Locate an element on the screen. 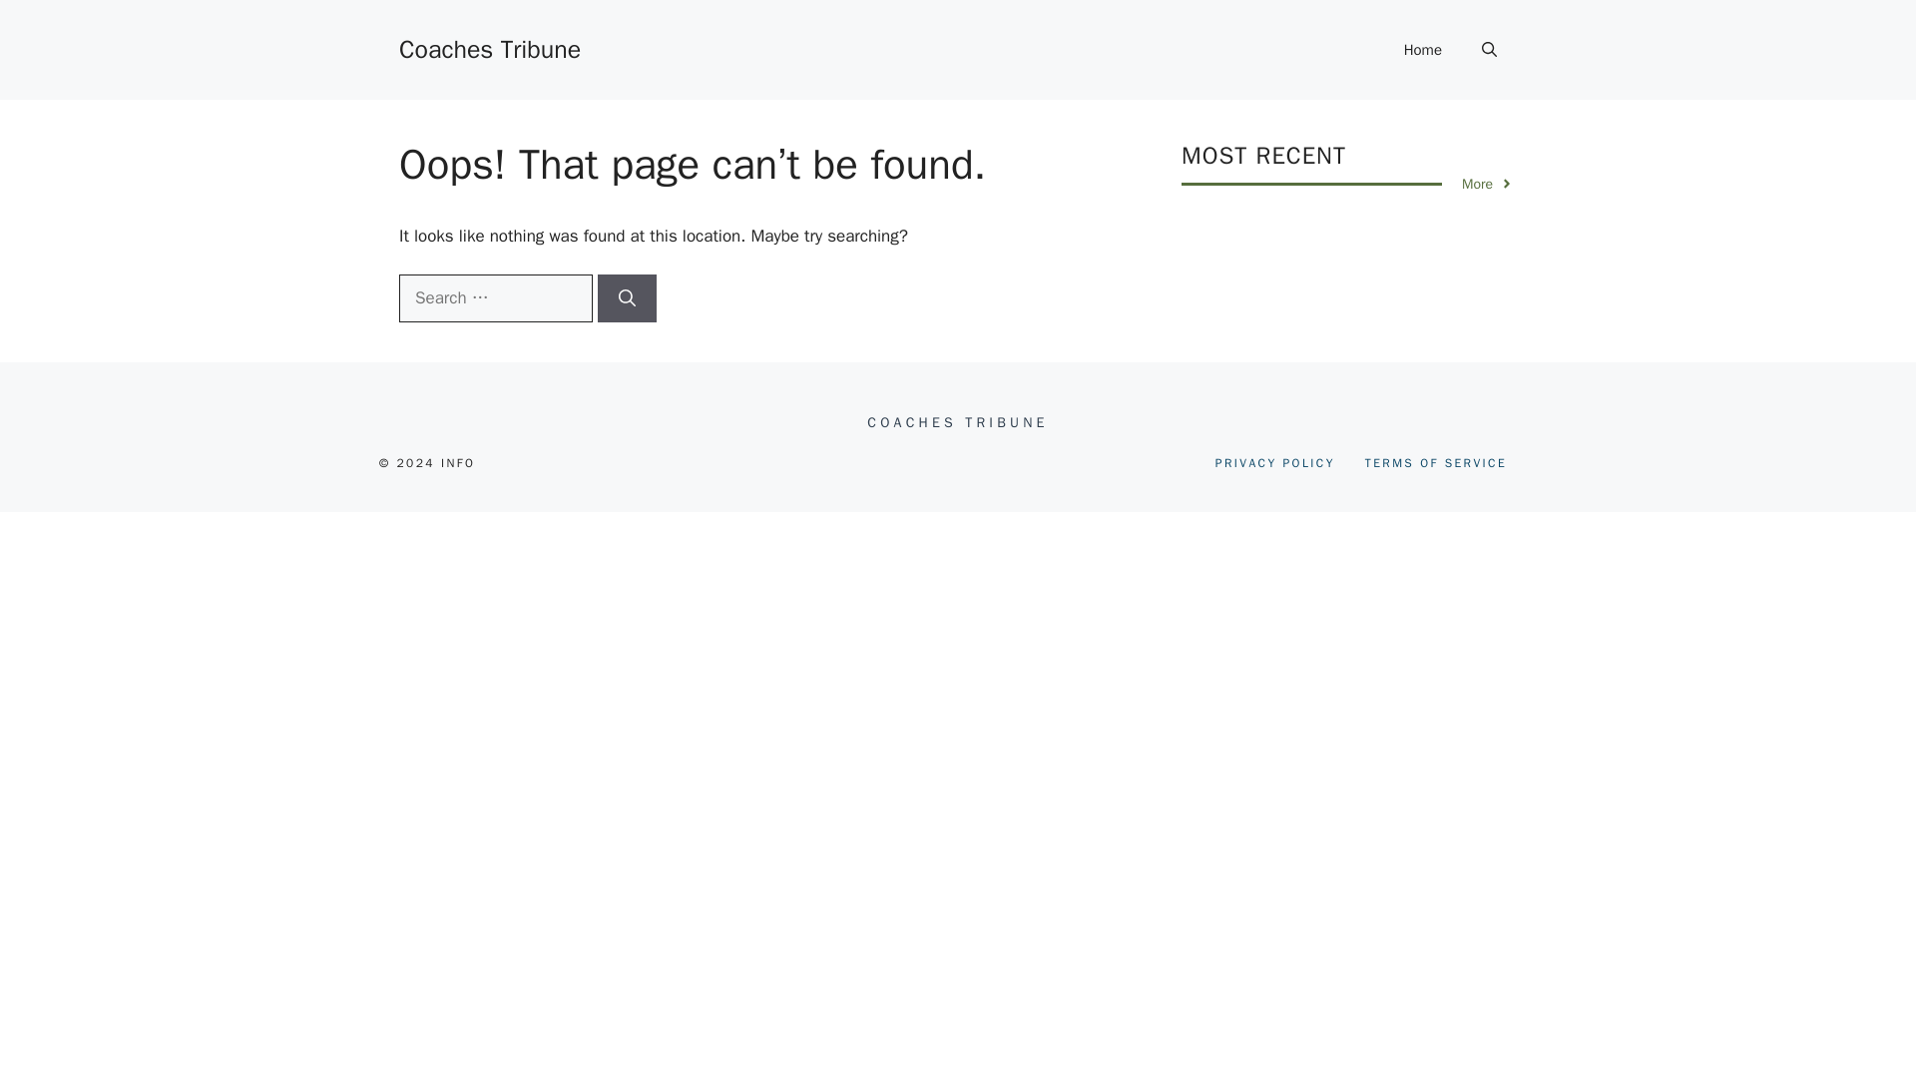 This screenshot has width=1916, height=1078. Coaches Tribune is located at coordinates (489, 48).